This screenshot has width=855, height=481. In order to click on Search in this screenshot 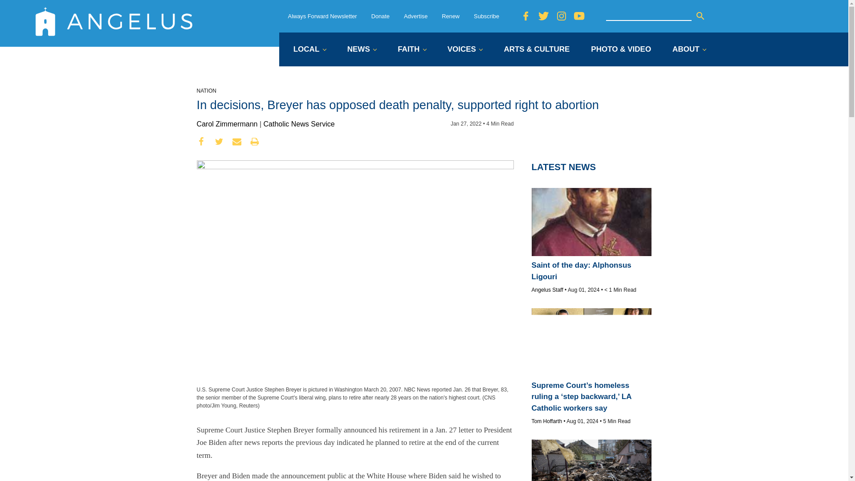, I will do `click(700, 16)`.